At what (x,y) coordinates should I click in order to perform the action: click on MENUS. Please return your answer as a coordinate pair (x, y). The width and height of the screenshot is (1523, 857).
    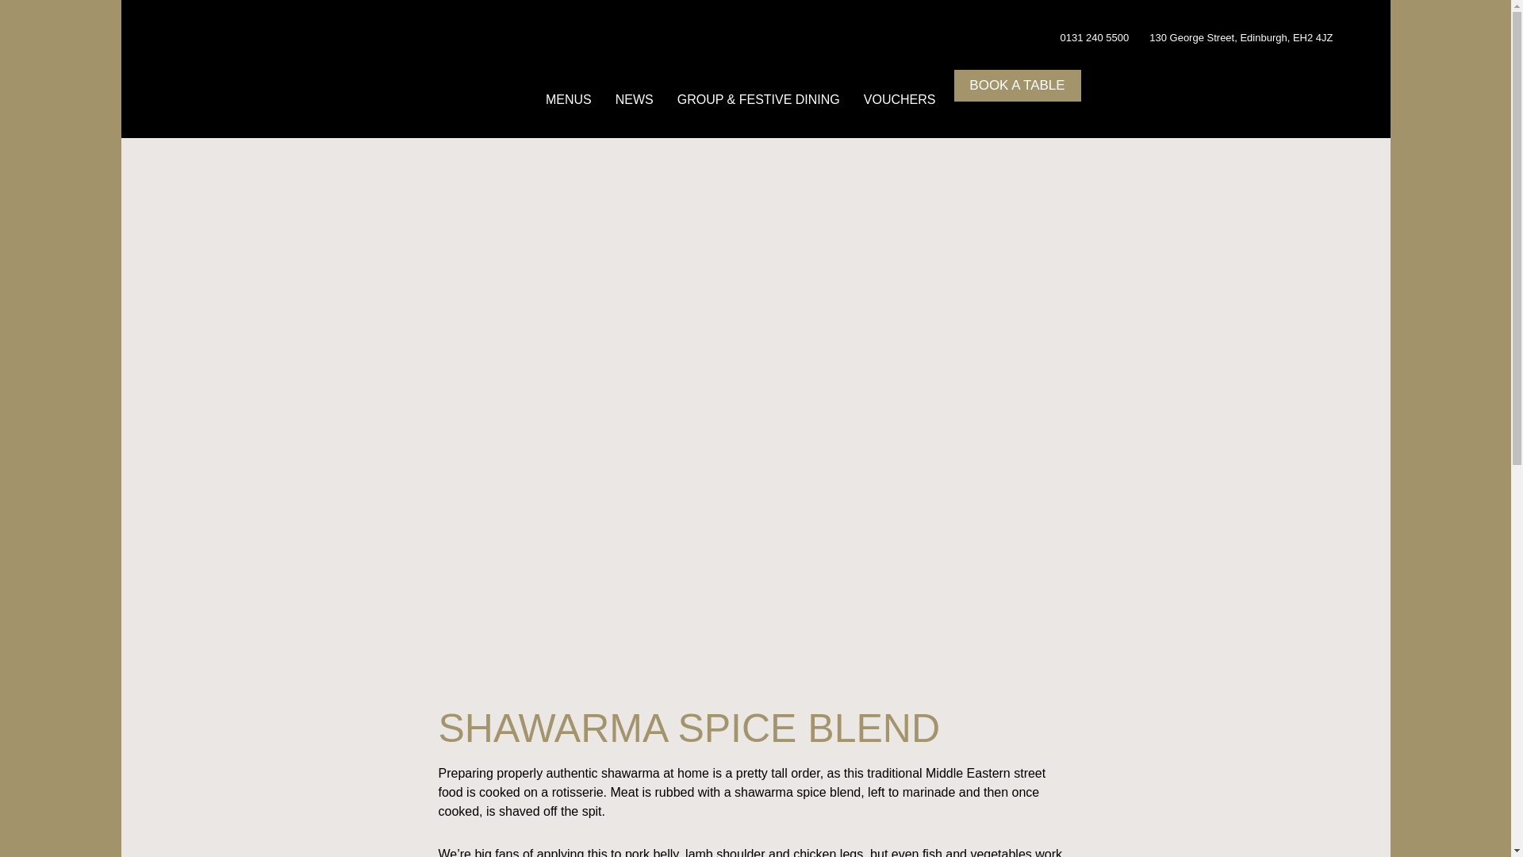
    Looking at the image, I should click on (568, 99).